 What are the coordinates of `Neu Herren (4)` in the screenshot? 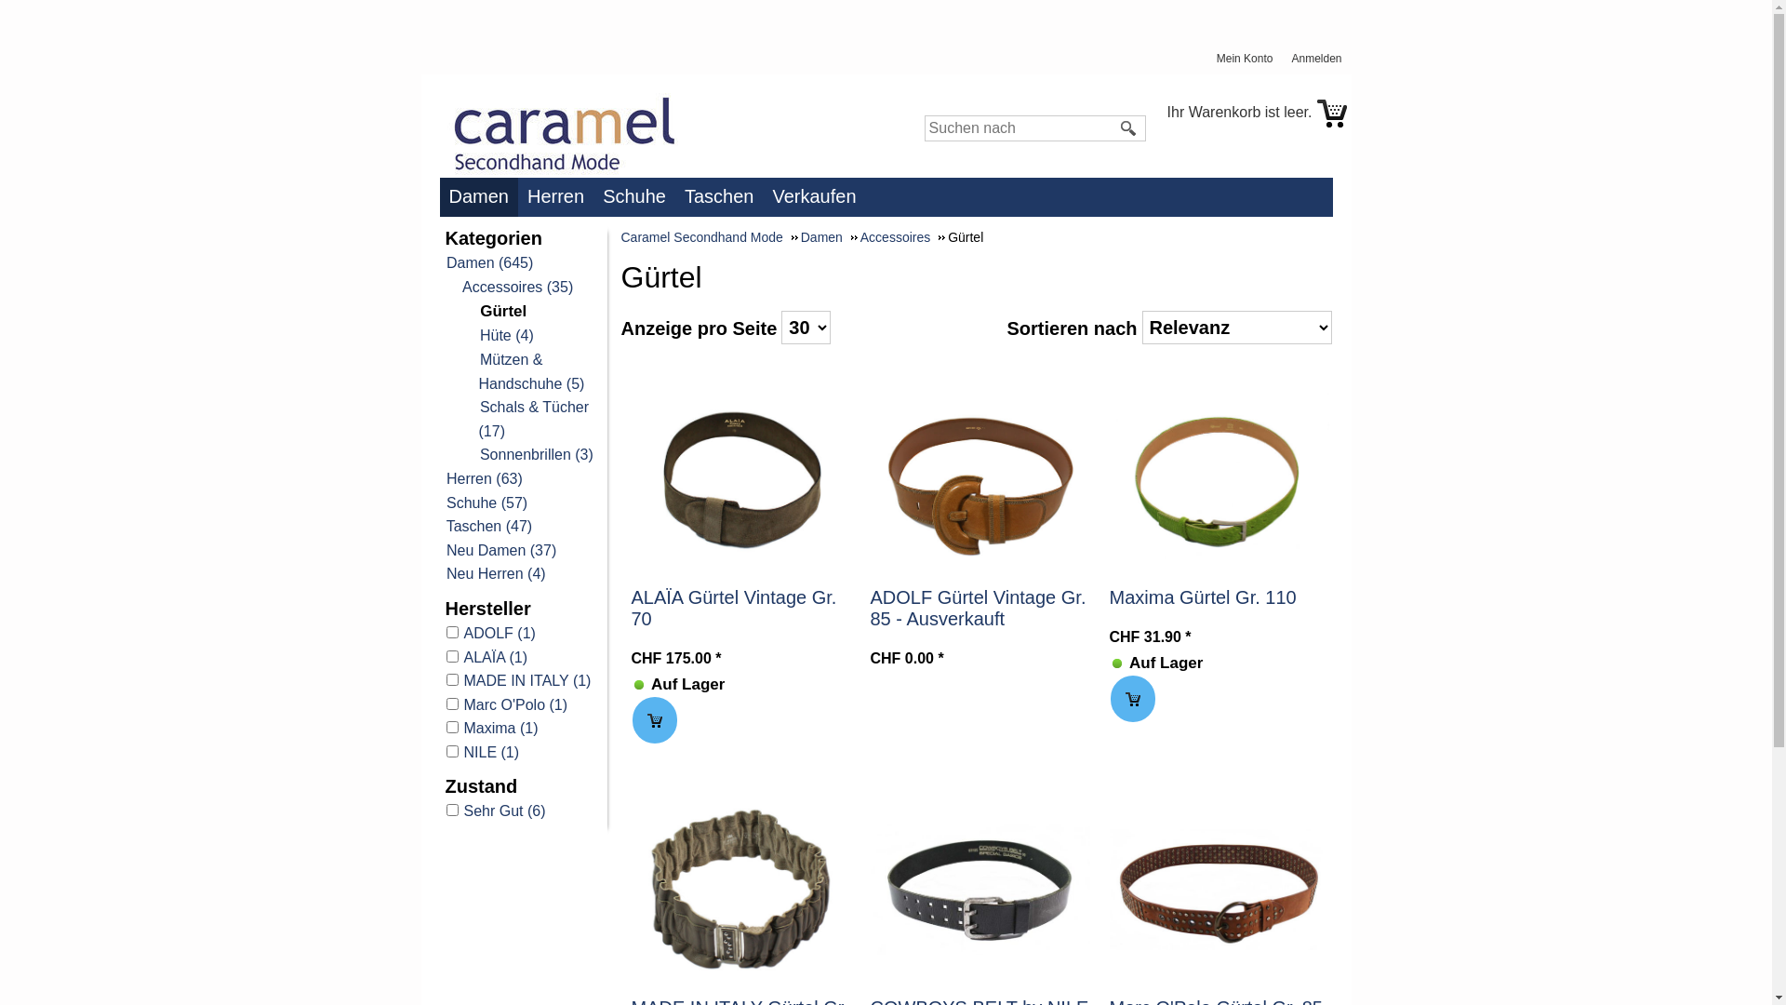 It's located at (495, 573).